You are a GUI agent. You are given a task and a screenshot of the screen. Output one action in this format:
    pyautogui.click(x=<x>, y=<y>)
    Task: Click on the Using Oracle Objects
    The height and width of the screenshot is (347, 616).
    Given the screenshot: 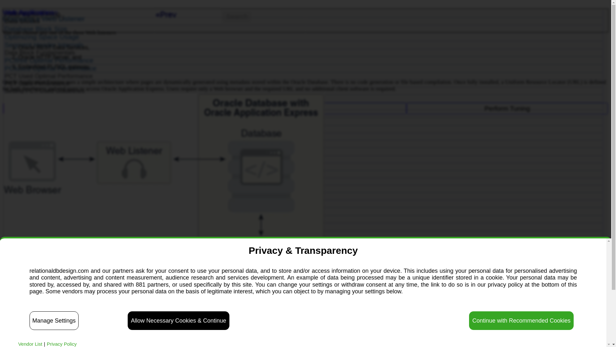 What is the action you would take?
    pyautogui.click(x=303, y=166)
    